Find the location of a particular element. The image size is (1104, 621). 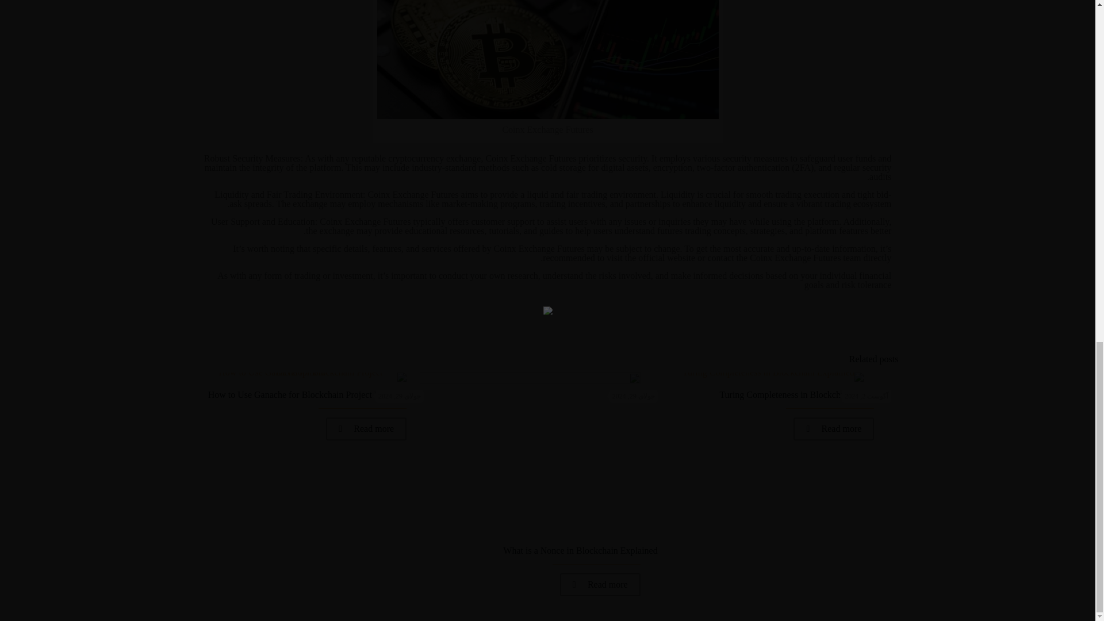

What is a Nonce in Blockchain Explained is located at coordinates (580, 550).